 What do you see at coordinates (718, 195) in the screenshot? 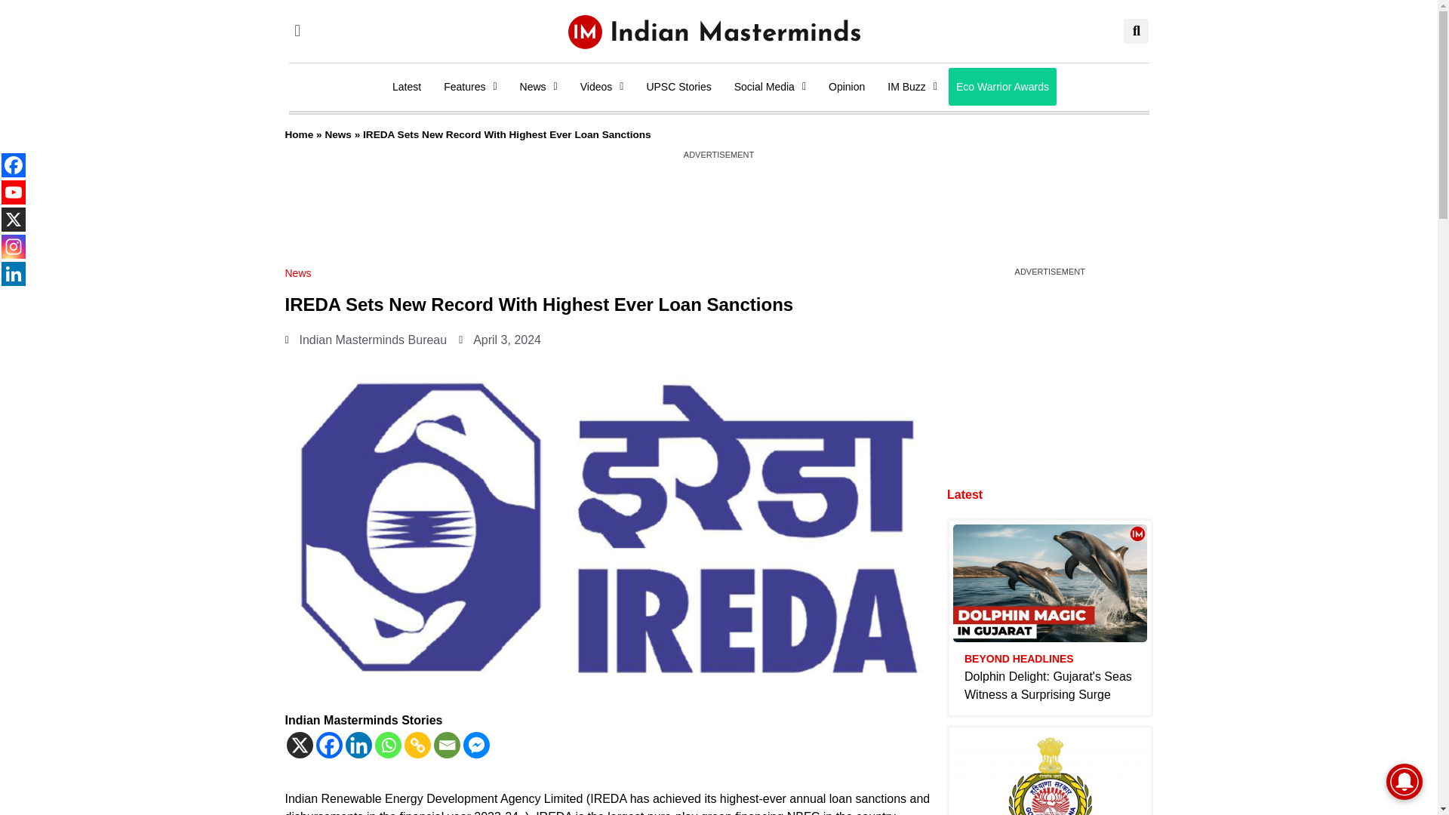
I see `3rd party ad content` at bounding box center [718, 195].